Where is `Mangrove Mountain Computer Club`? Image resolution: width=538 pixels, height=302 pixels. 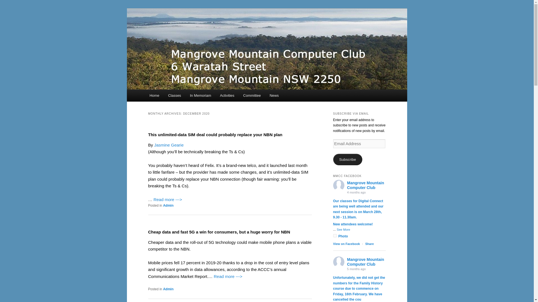
Mangrove Mountain Computer Club is located at coordinates (219, 29).